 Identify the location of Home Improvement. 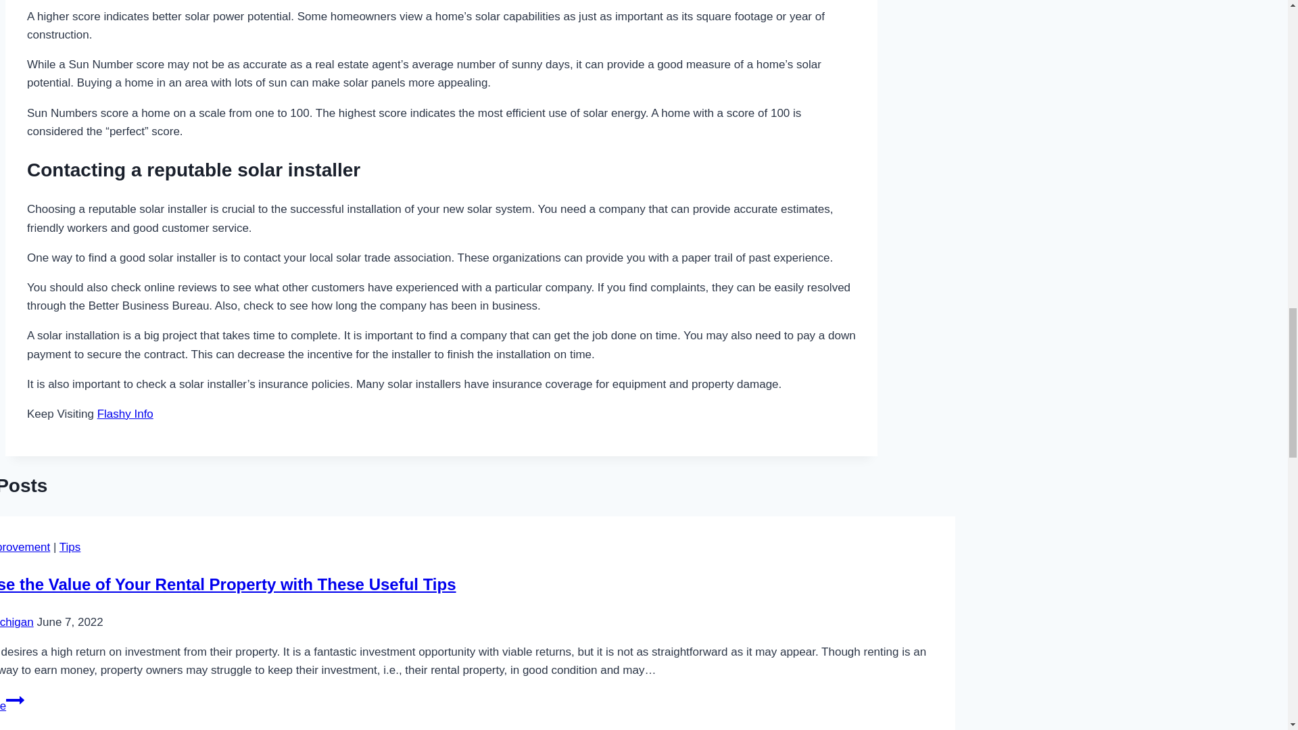
(25, 547).